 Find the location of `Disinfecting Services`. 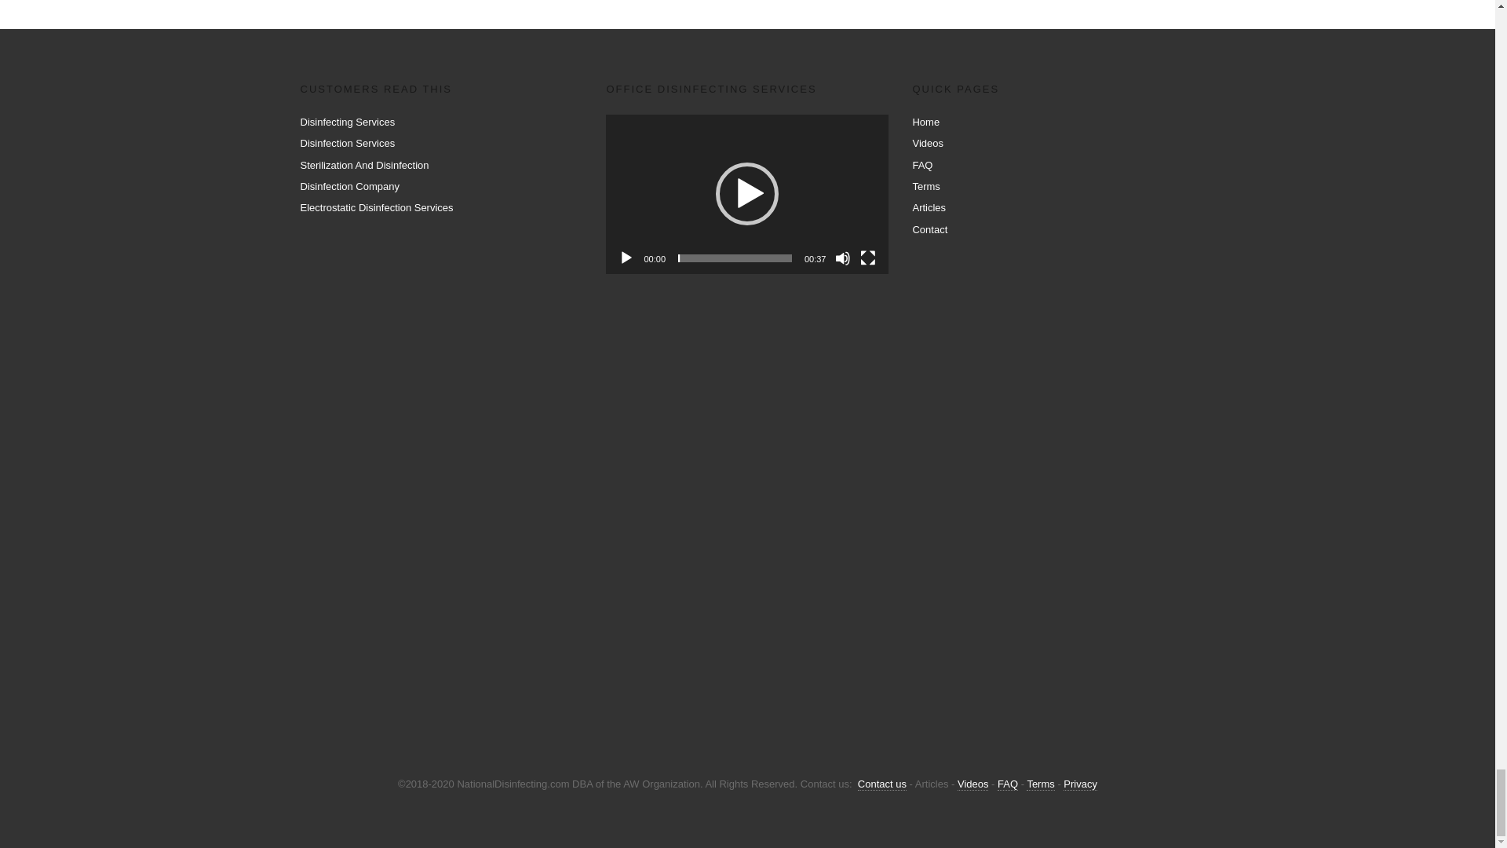

Disinfecting Services is located at coordinates (347, 122).